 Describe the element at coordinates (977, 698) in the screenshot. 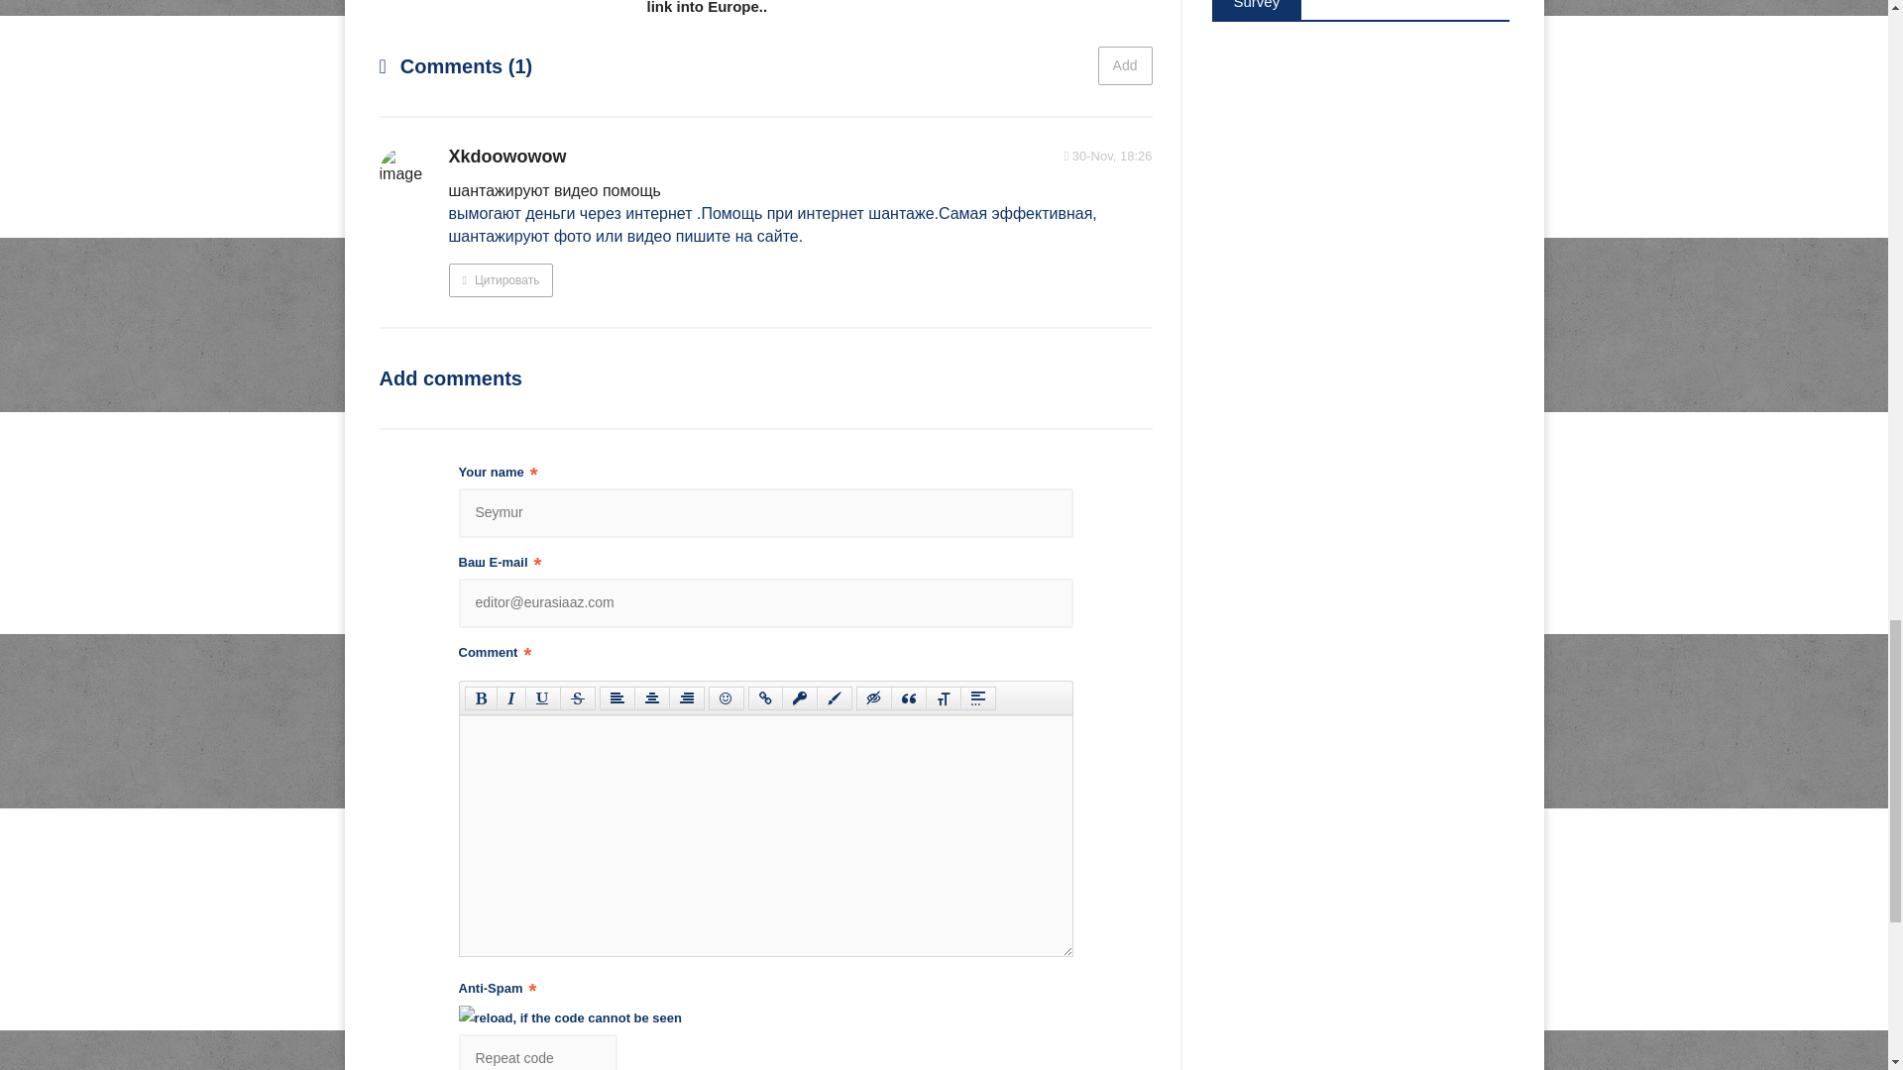

I see `Insert spoiler` at that location.